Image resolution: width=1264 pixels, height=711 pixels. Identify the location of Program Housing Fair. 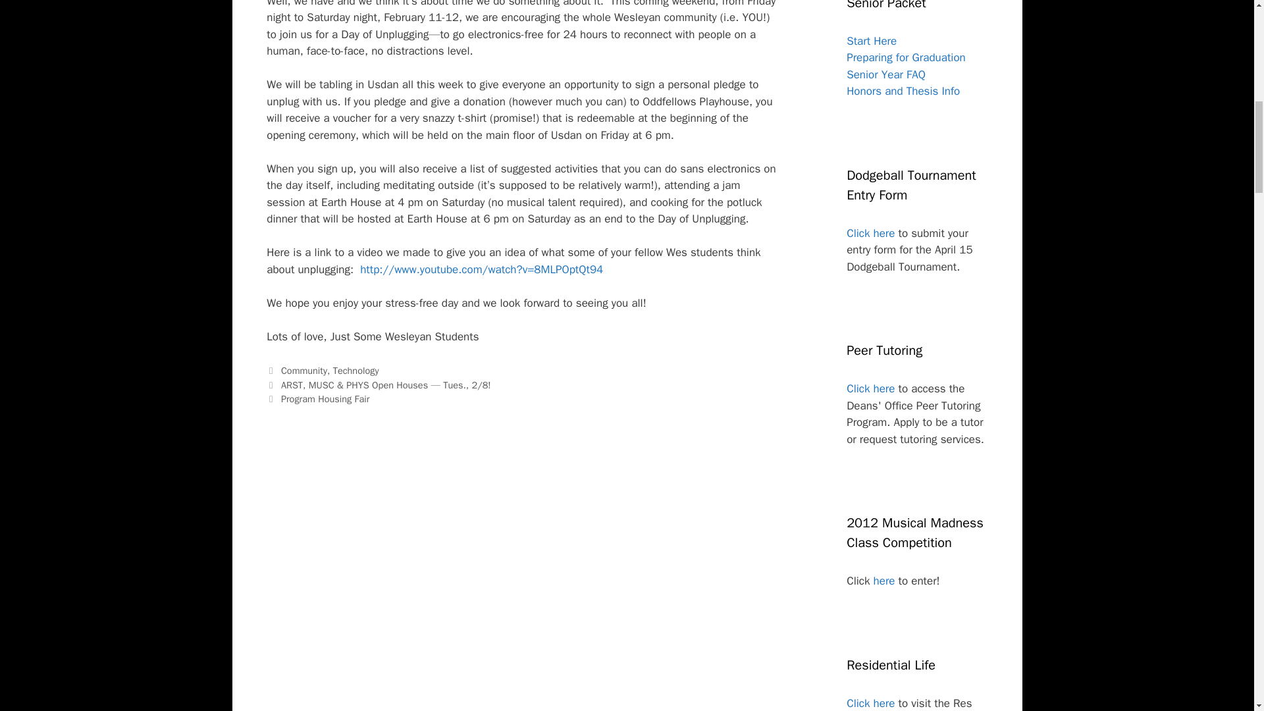
(325, 399).